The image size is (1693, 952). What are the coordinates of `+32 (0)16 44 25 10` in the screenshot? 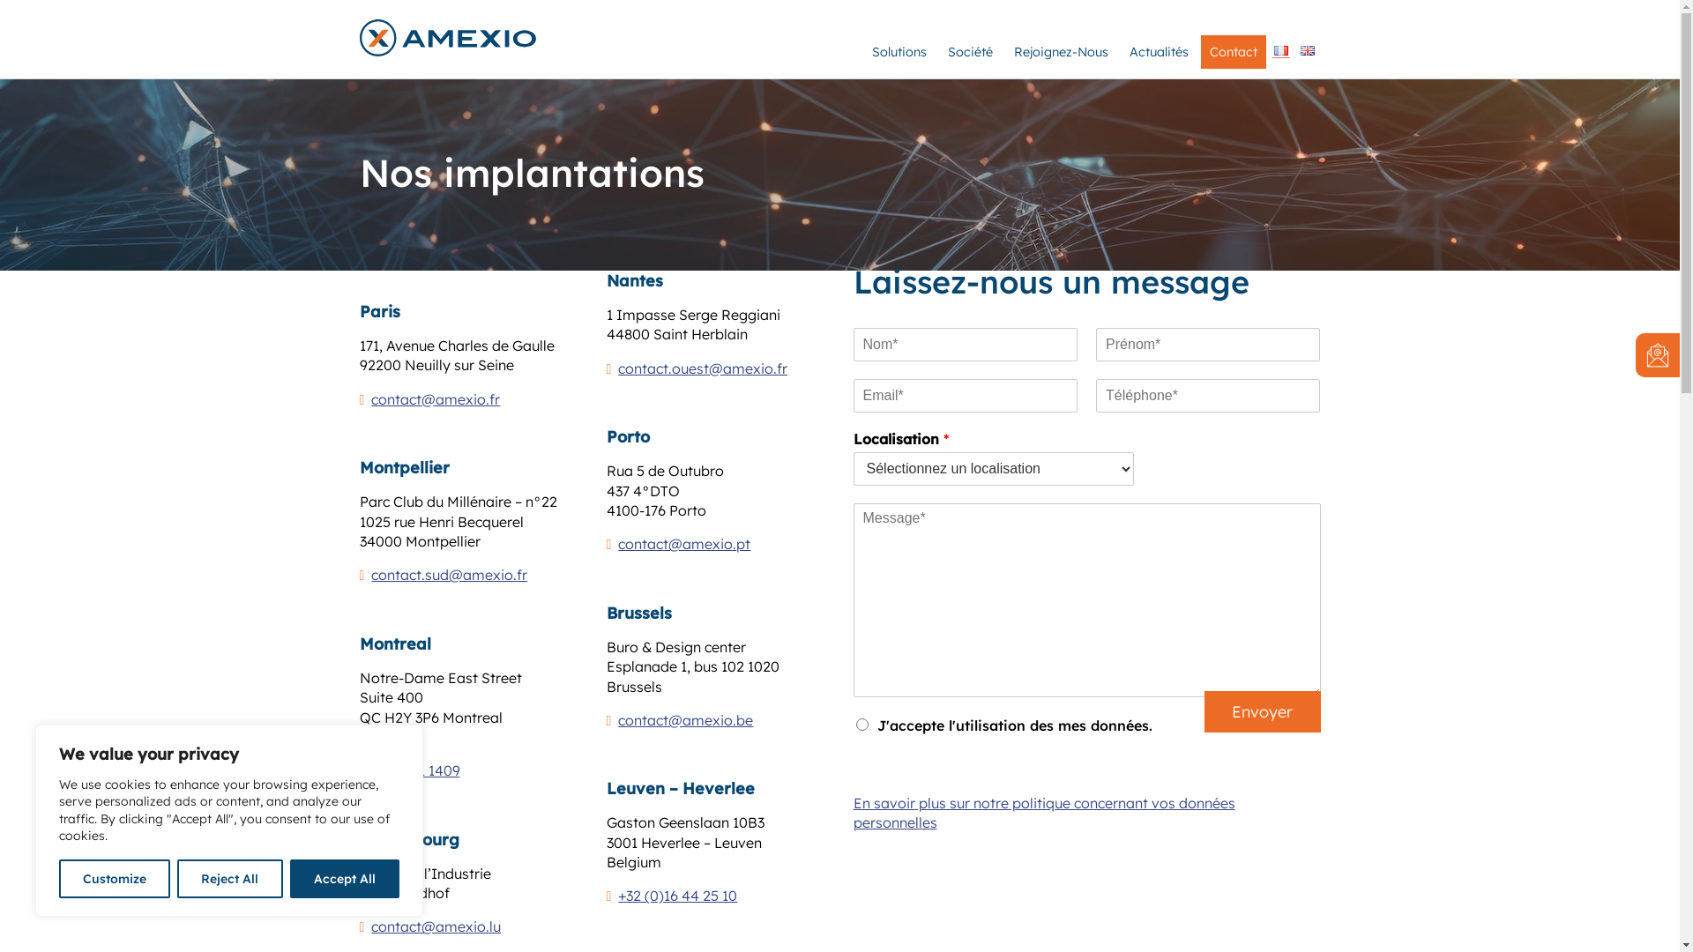 It's located at (677, 896).